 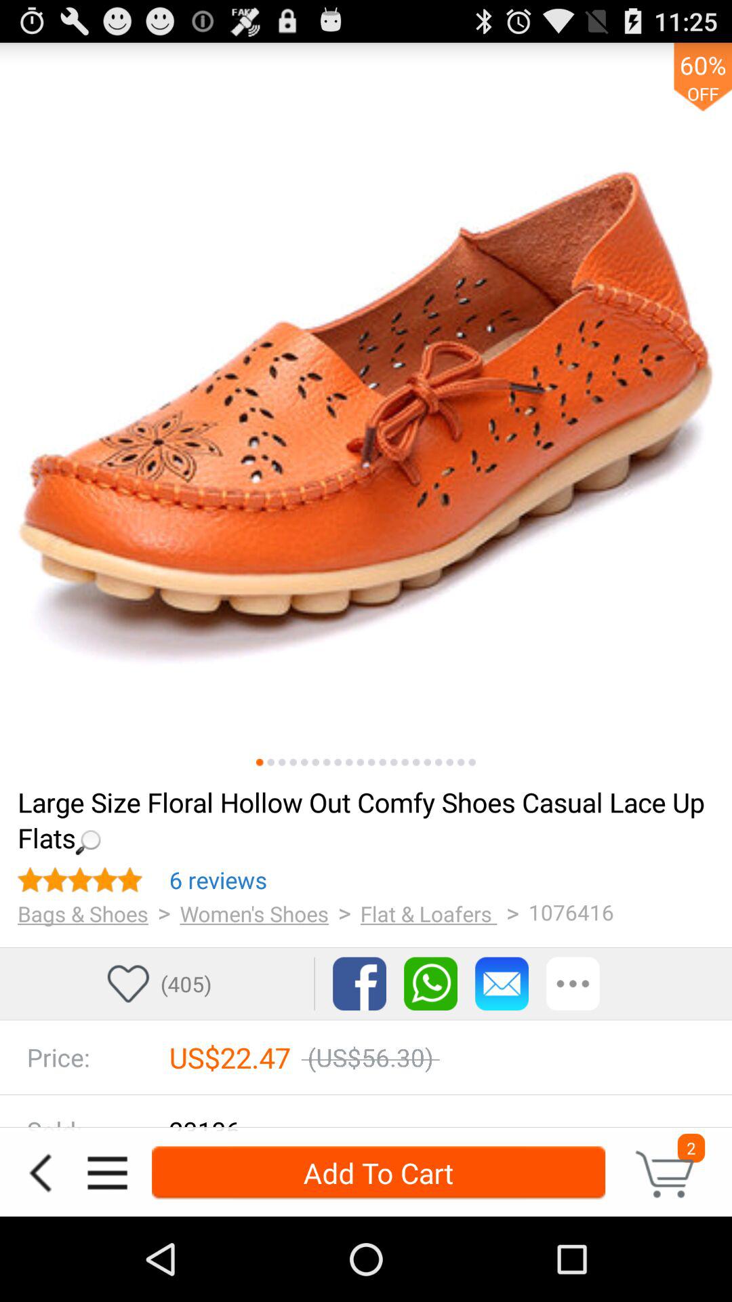 I want to click on choose icon to the left of add to cart app, so click(x=107, y=1173).